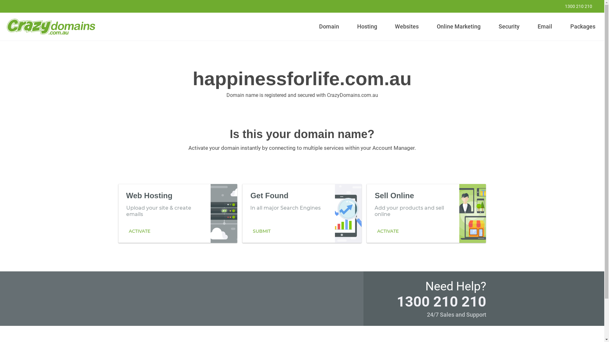 The width and height of the screenshot is (609, 342). Describe the element at coordinates (441, 301) in the screenshot. I see `1300 210 210` at that location.